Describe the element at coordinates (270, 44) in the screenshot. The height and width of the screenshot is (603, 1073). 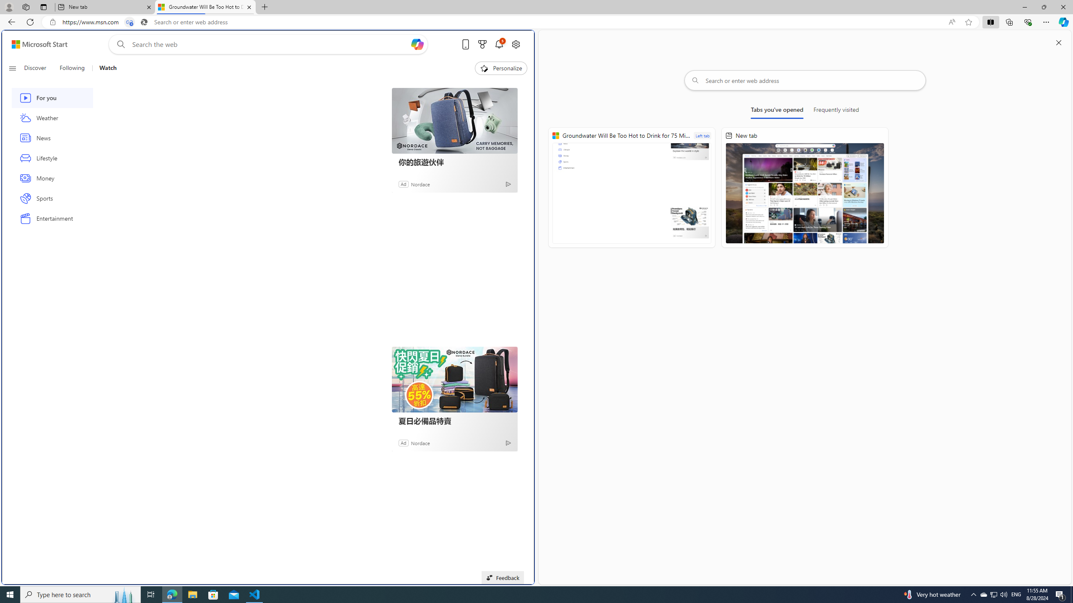
I see `Enter your search term` at that location.